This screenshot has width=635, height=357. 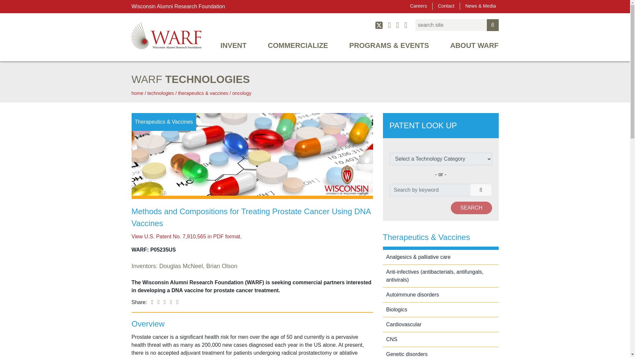 I want to click on Contact, so click(x=446, y=6).